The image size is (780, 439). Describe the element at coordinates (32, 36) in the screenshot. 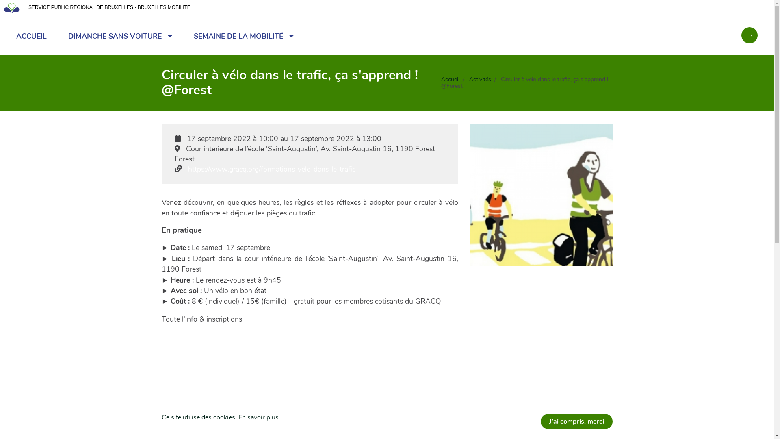

I see `ACCUEIL` at that location.